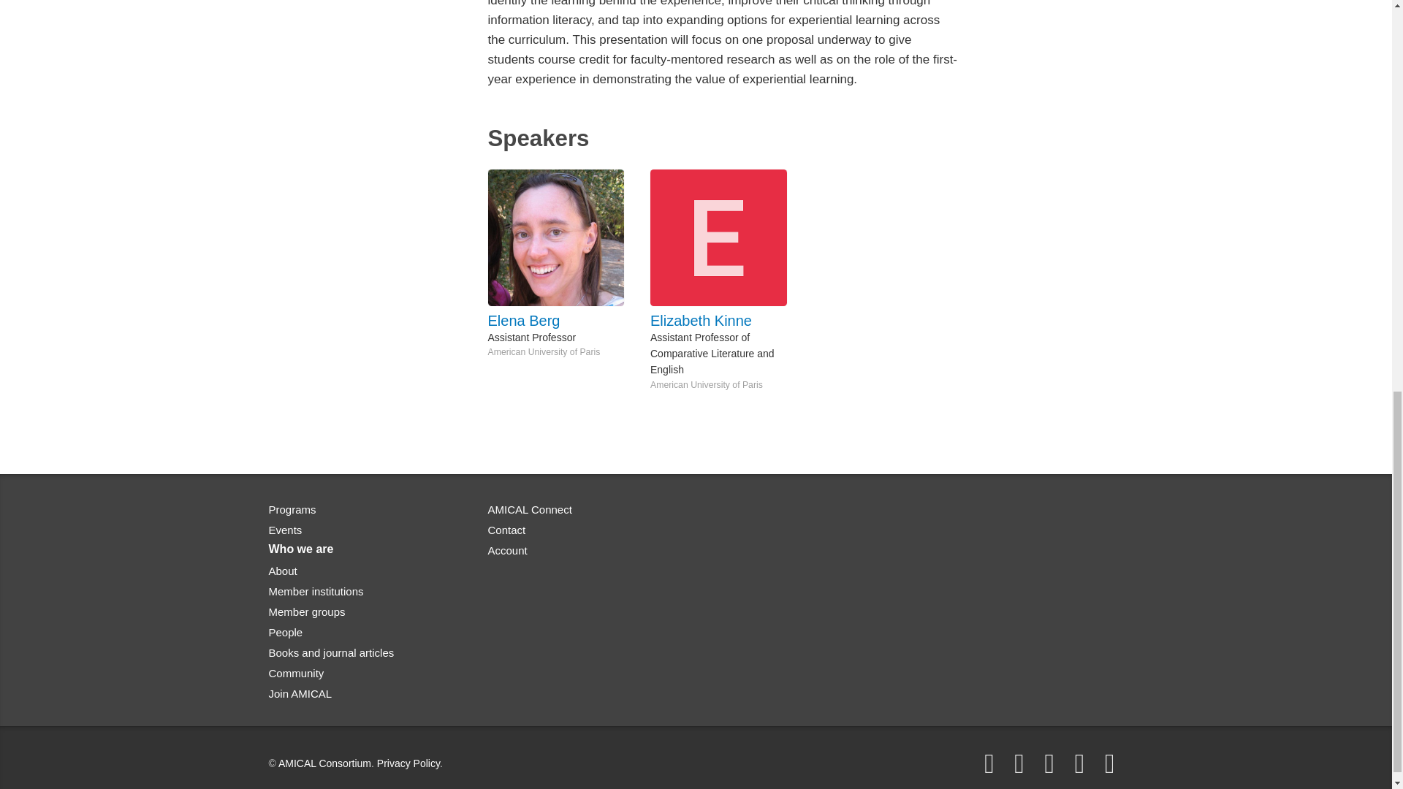  I want to click on People, so click(286, 631).